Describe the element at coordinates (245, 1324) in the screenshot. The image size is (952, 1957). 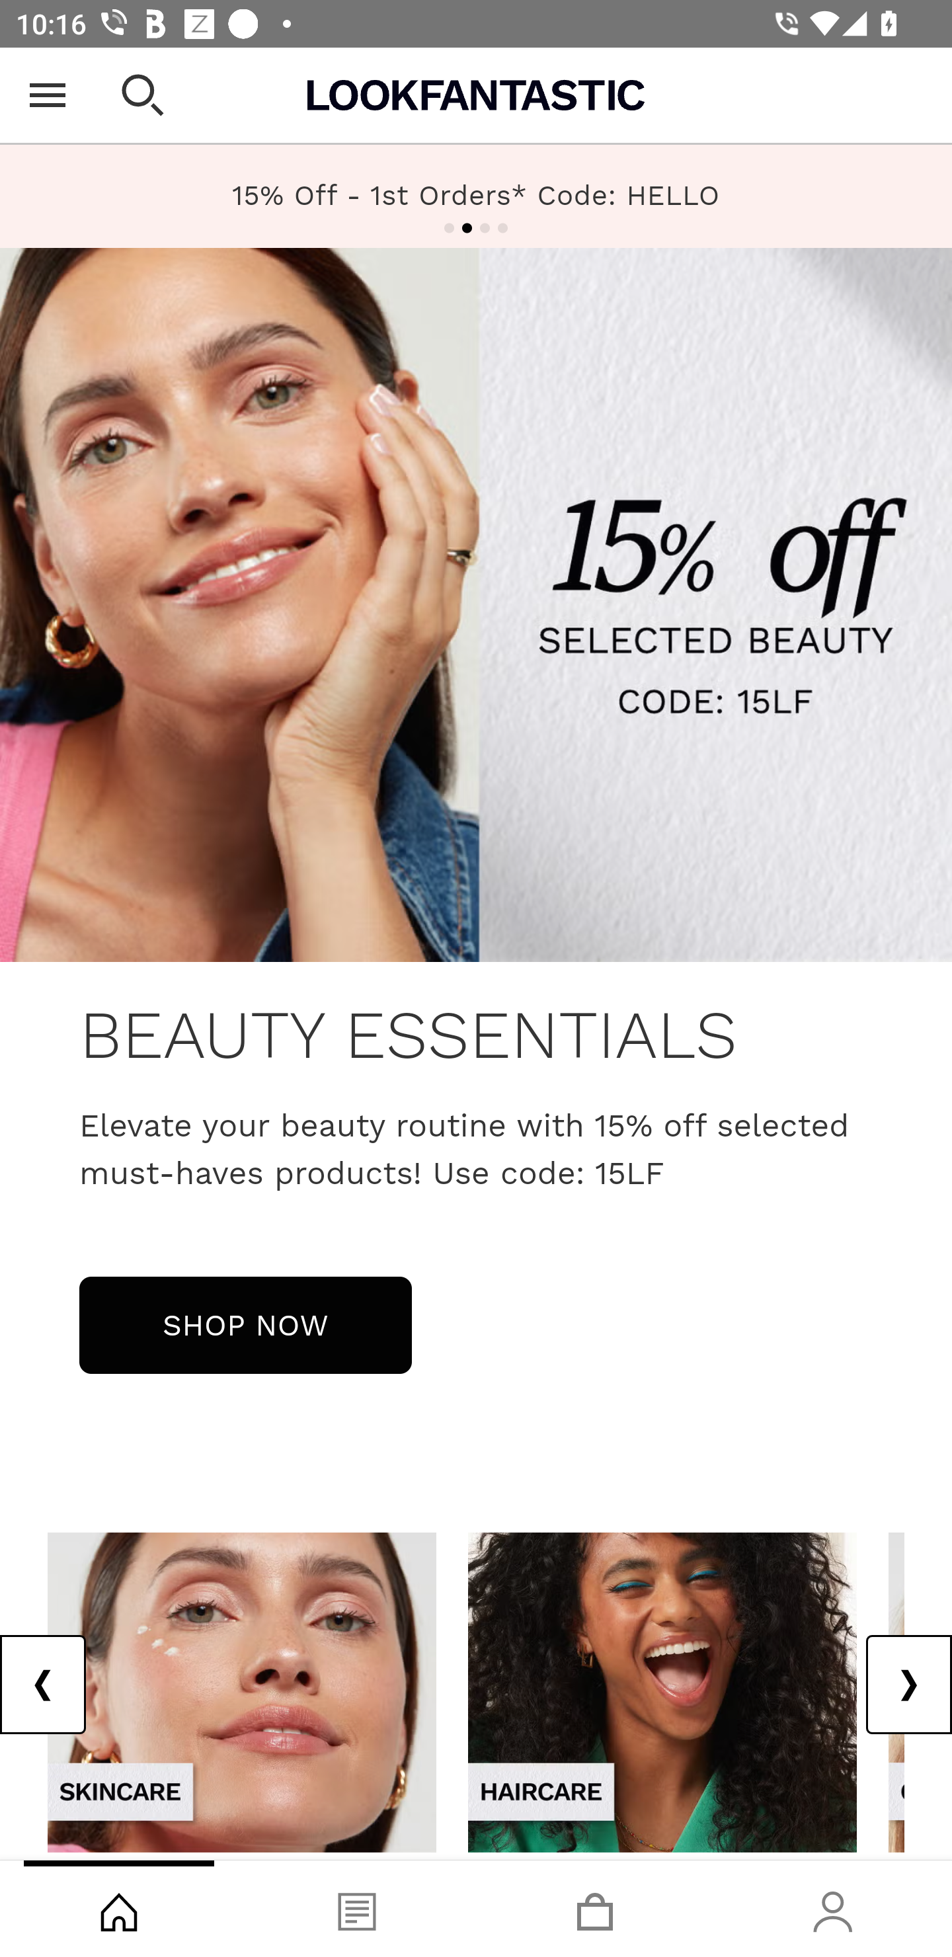
I see `SHOP NOW` at that location.